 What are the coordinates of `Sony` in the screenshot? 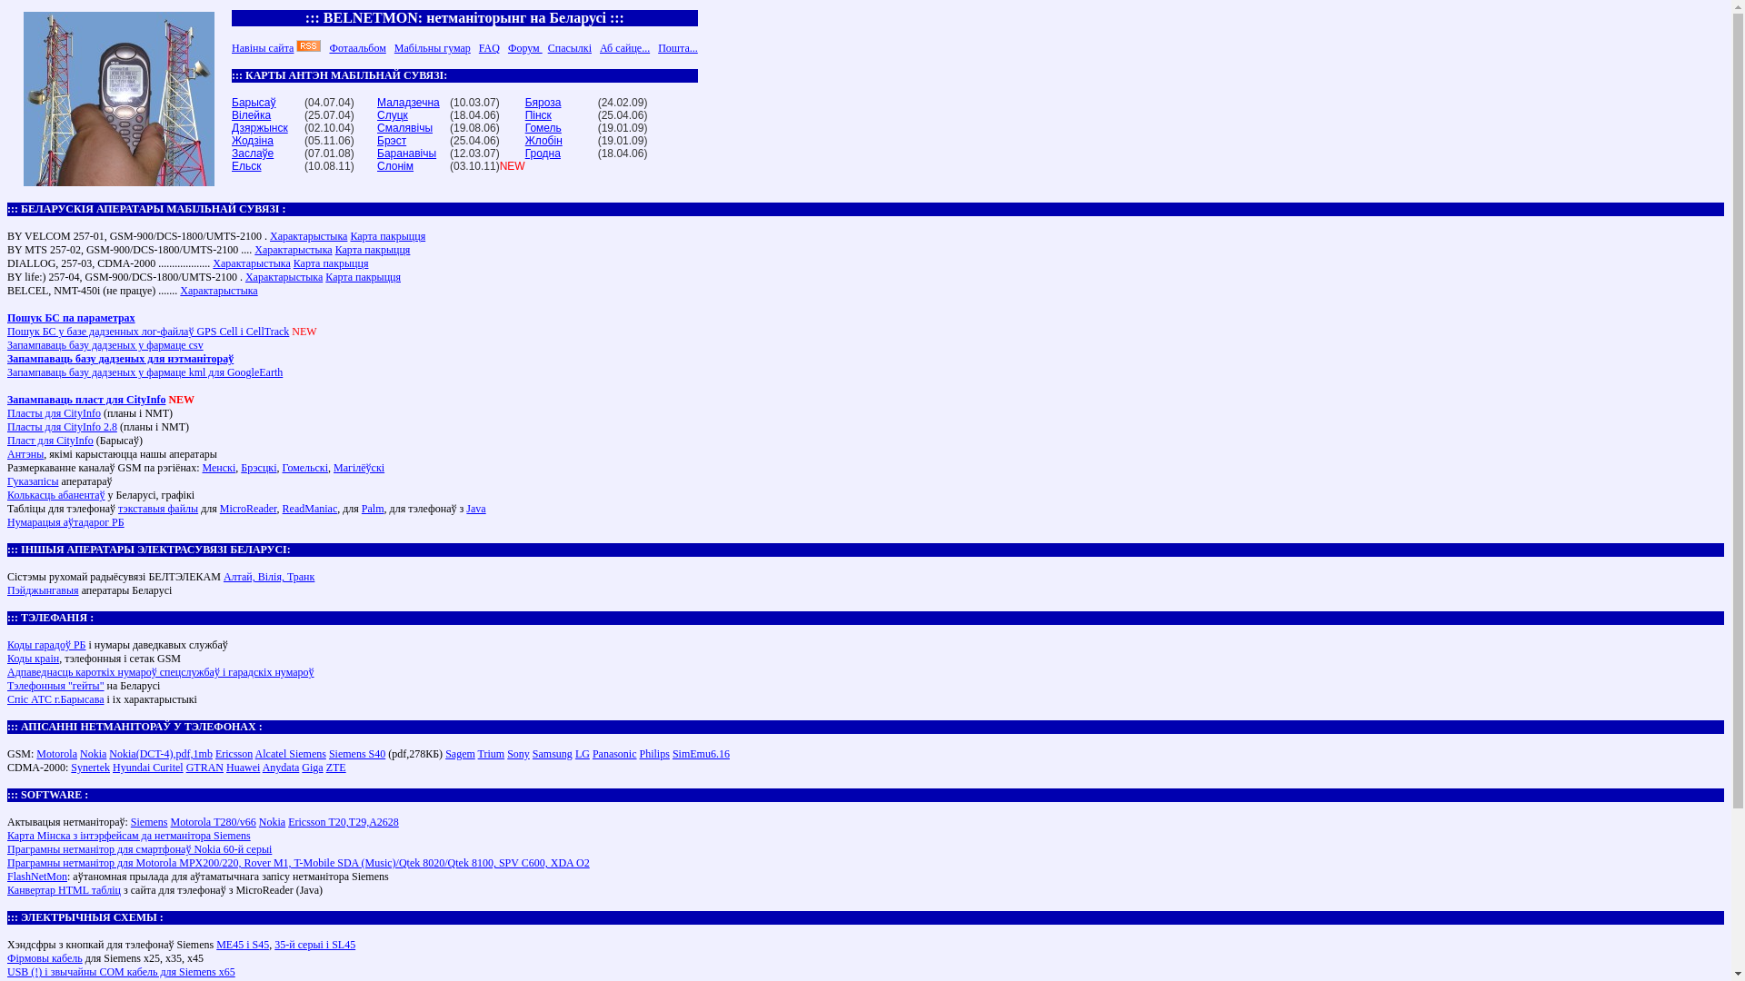 It's located at (518, 754).